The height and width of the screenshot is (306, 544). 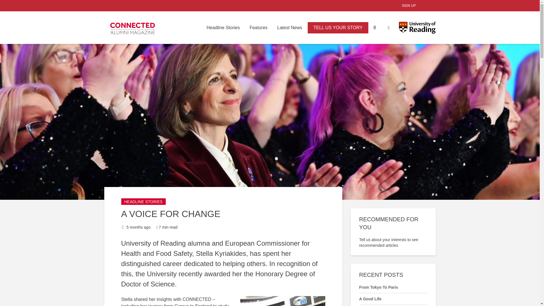 I want to click on HEADLINE STORIES, so click(x=143, y=201).